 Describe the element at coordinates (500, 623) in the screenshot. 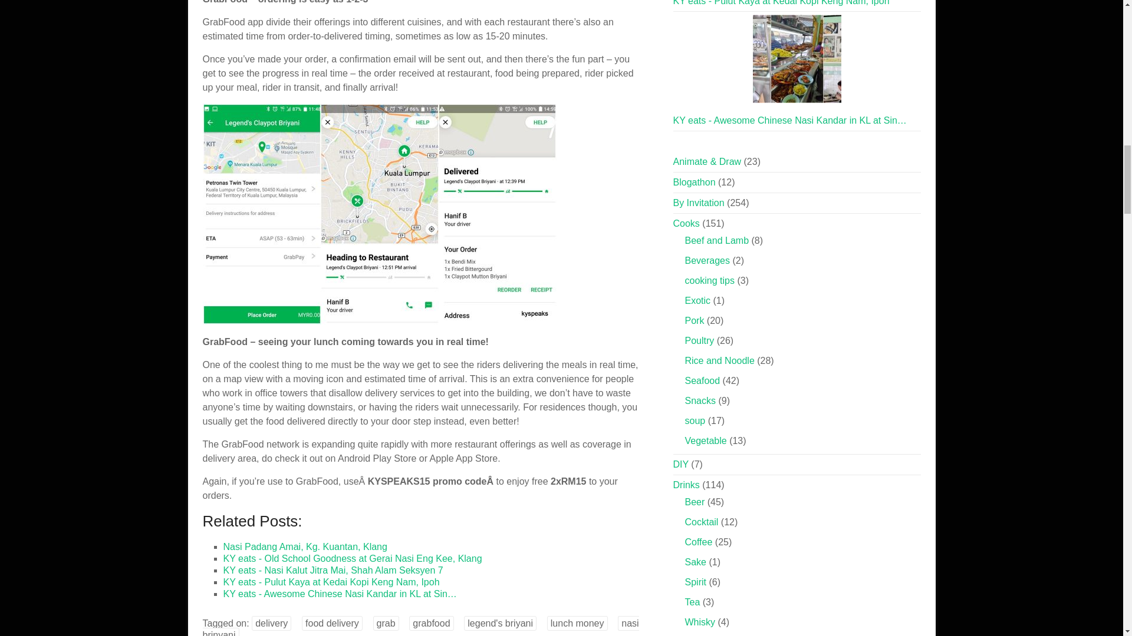

I see `legend's briyani` at that location.